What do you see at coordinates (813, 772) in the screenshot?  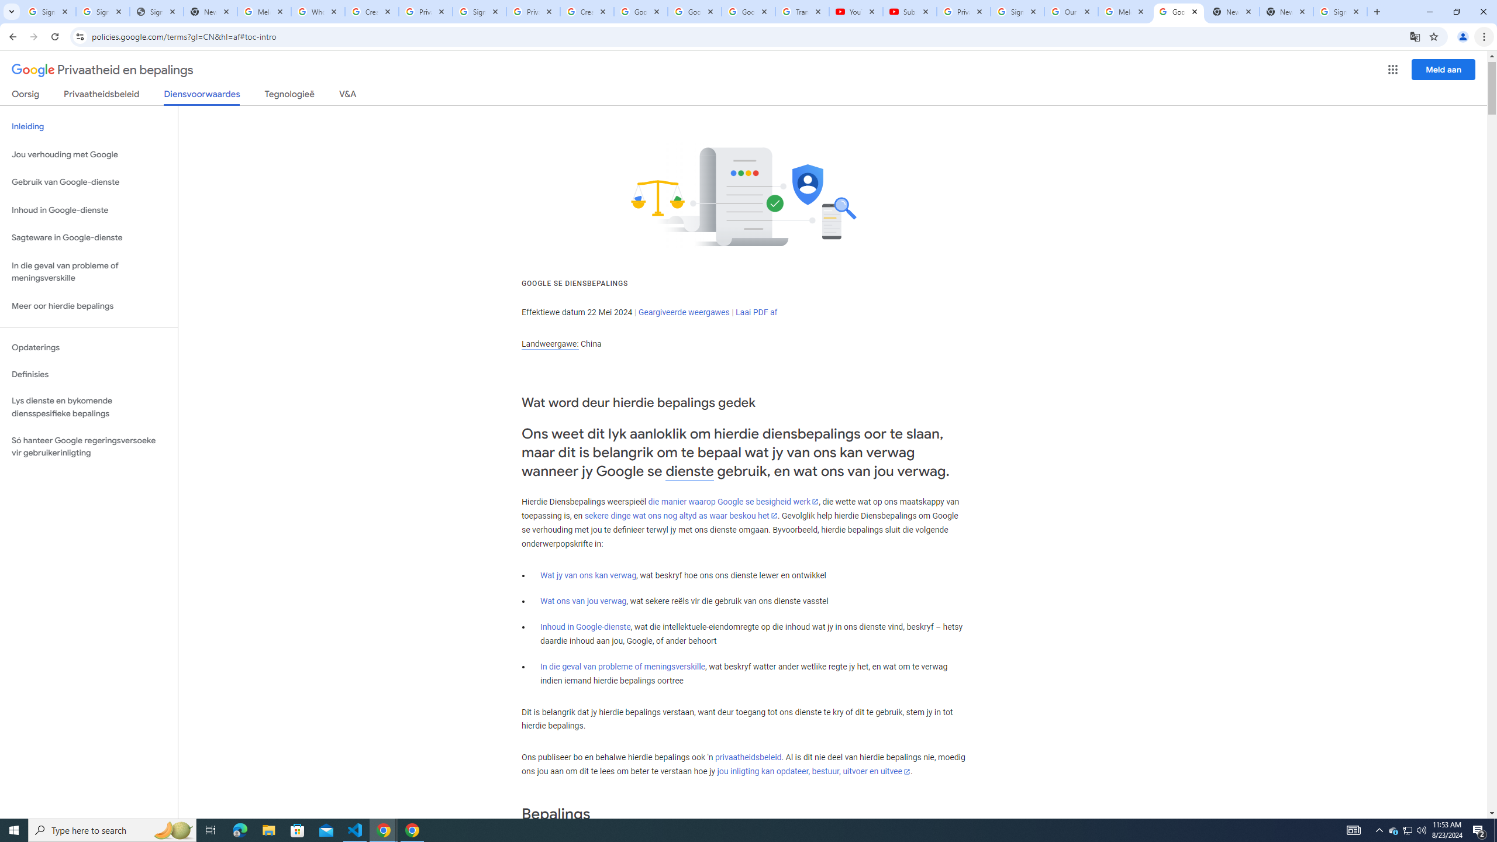 I see `jou inligting kan opdateer, bestuur, uitvoer en uitvee` at bounding box center [813, 772].